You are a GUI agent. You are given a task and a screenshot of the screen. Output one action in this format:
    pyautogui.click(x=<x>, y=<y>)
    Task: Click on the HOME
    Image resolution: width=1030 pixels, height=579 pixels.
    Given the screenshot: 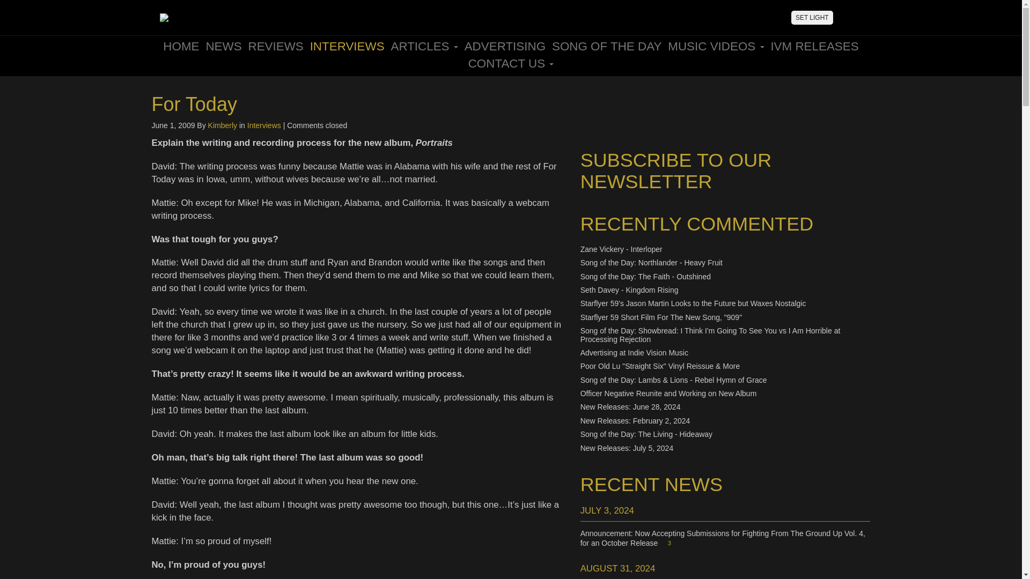 What is the action you would take?
    pyautogui.click(x=180, y=46)
    